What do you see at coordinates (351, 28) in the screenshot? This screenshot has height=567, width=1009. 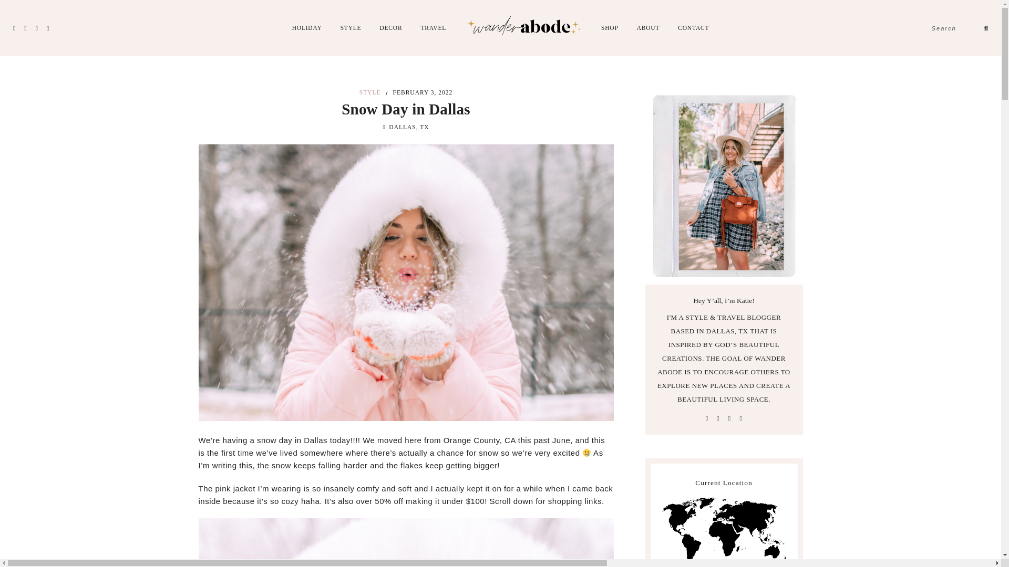 I see `STYLE` at bounding box center [351, 28].